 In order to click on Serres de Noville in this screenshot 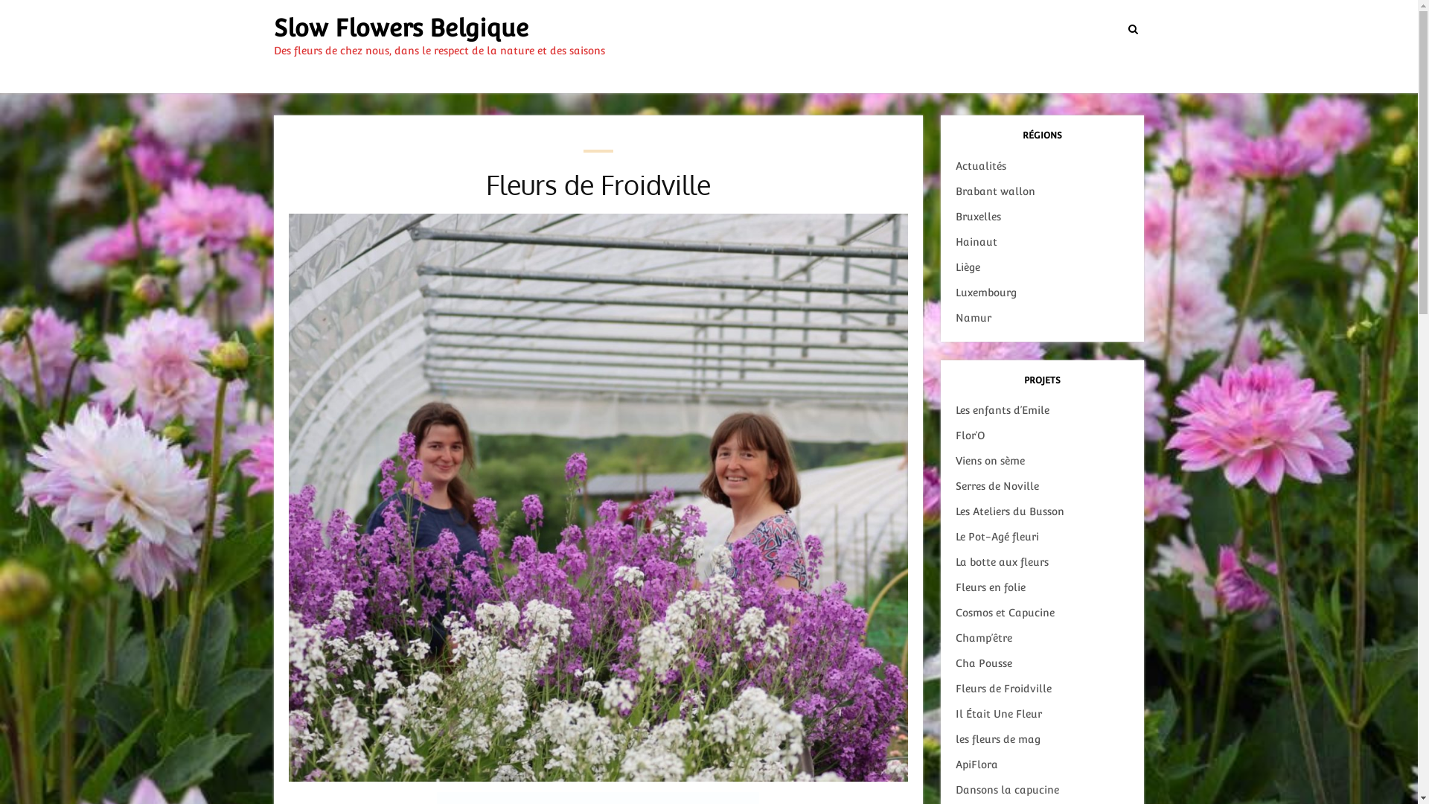, I will do `click(997, 486)`.